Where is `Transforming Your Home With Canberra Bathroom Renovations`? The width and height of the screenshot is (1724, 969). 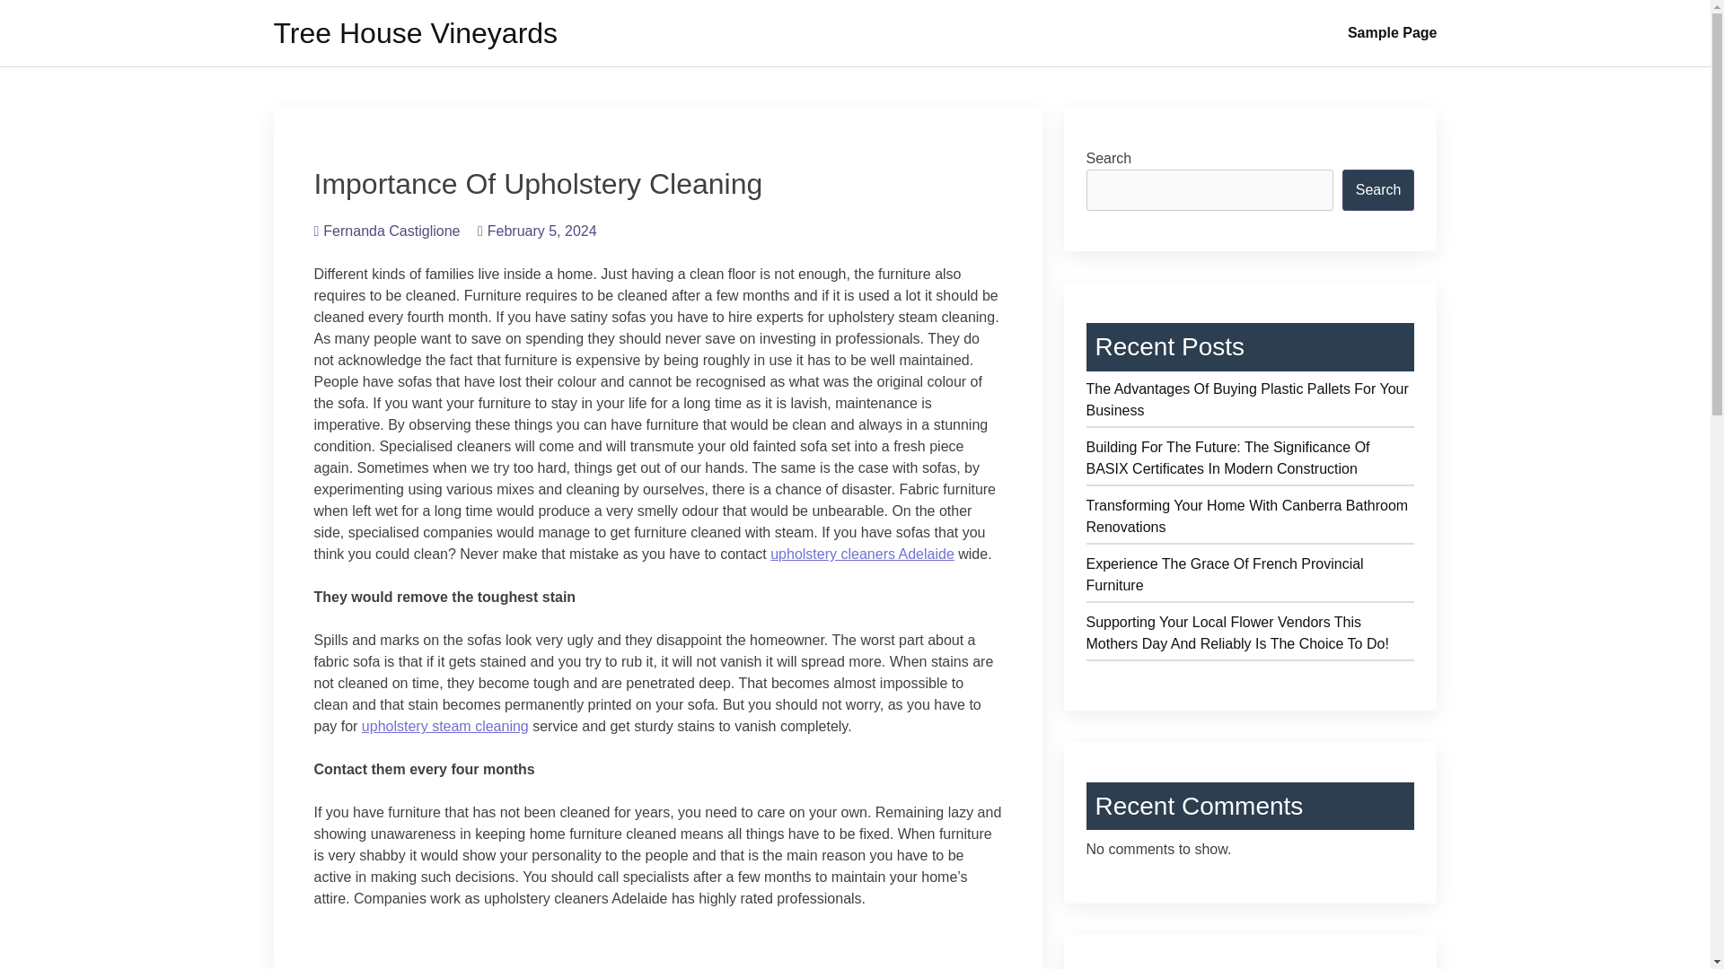
Transforming Your Home With Canberra Bathroom Renovations is located at coordinates (1250, 519).